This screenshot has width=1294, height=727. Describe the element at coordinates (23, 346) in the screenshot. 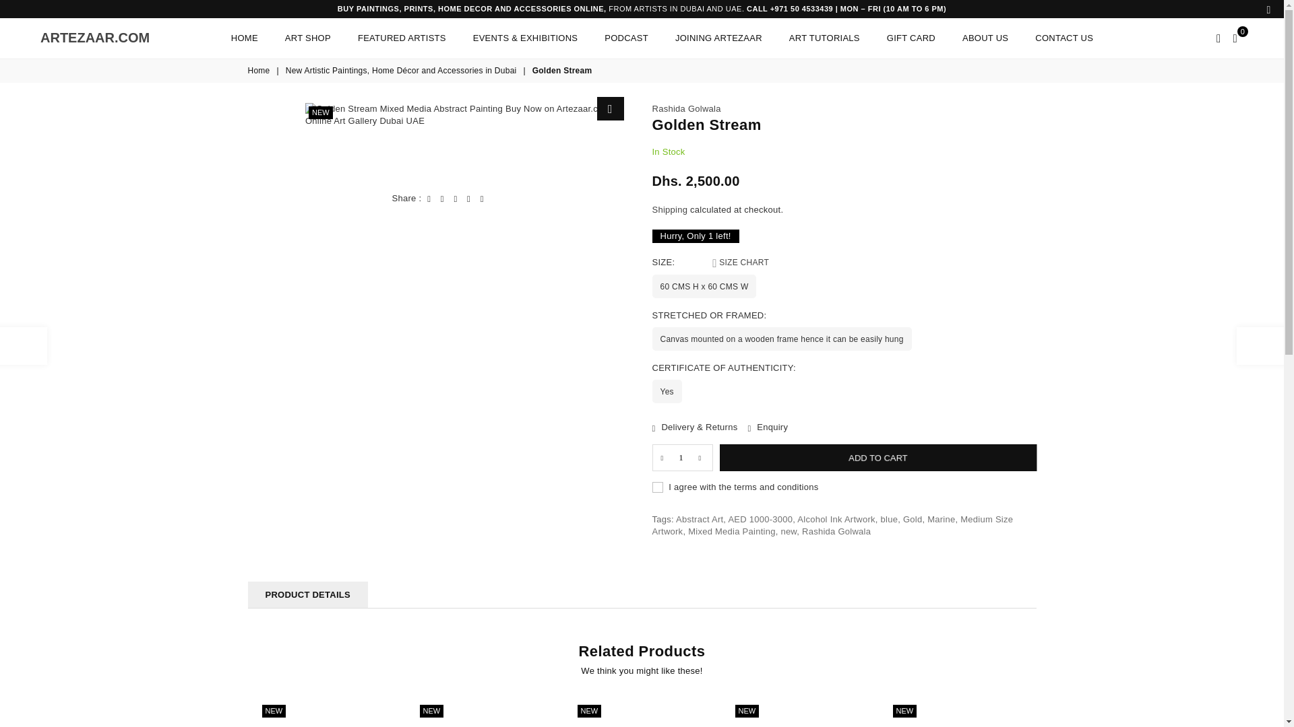

I see `Previous Product` at that location.